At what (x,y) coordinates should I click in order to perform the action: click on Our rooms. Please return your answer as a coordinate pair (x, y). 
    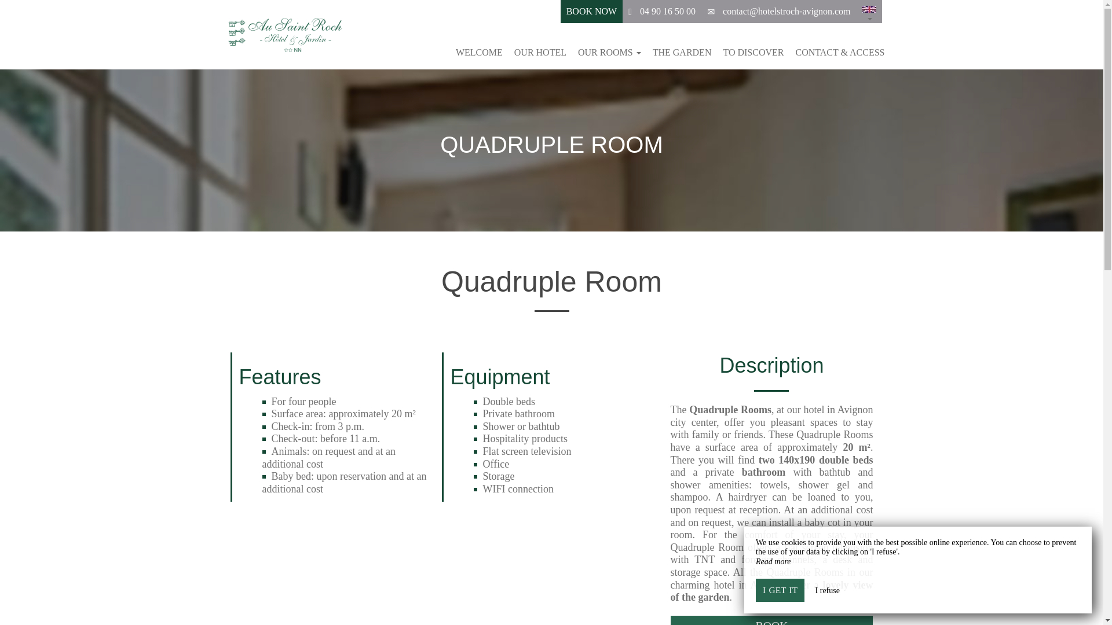
    Looking at the image, I should click on (609, 52).